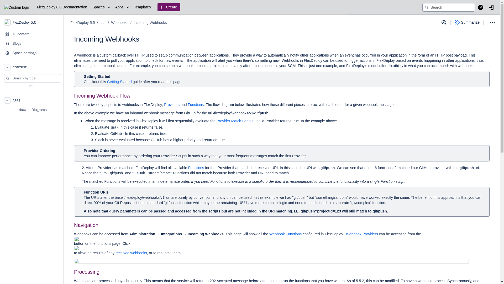 This screenshot has height=284, width=504. I want to click on Providers, so click(172, 105).